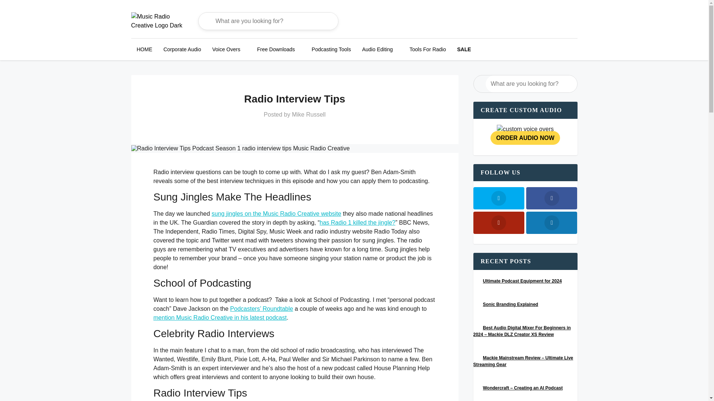  What do you see at coordinates (144, 49) in the screenshot?
I see `HOME` at bounding box center [144, 49].